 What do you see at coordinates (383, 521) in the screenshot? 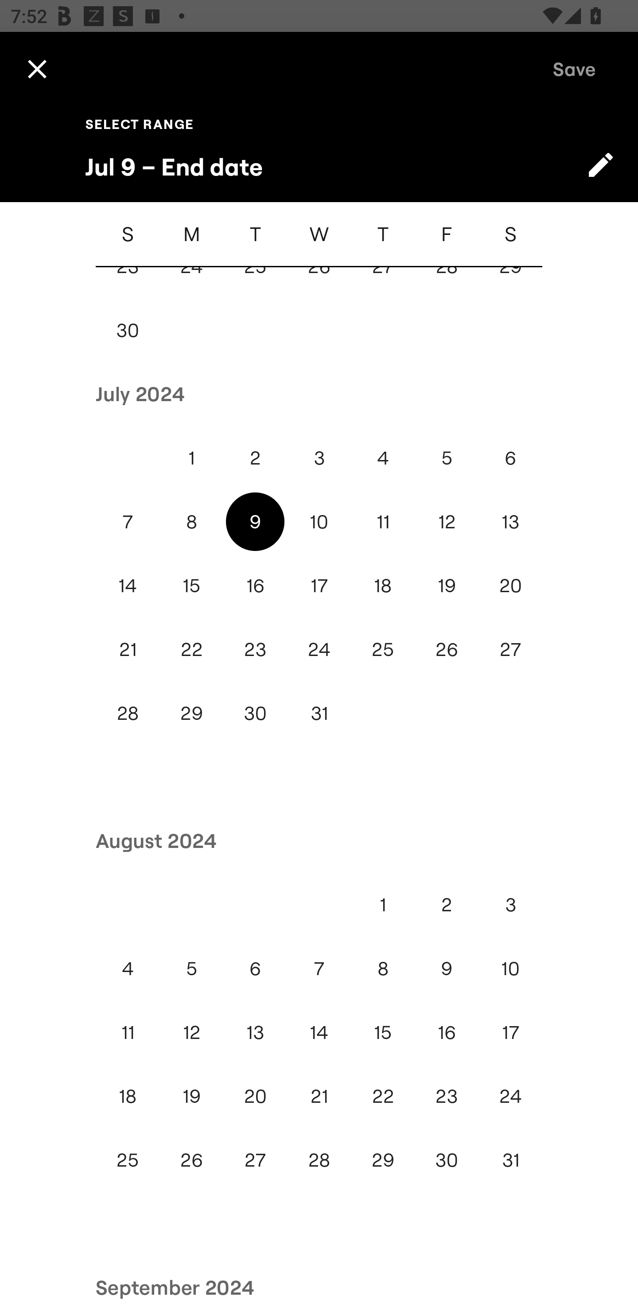
I see `11 Thu, Jul 11` at bounding box center [383, 521].